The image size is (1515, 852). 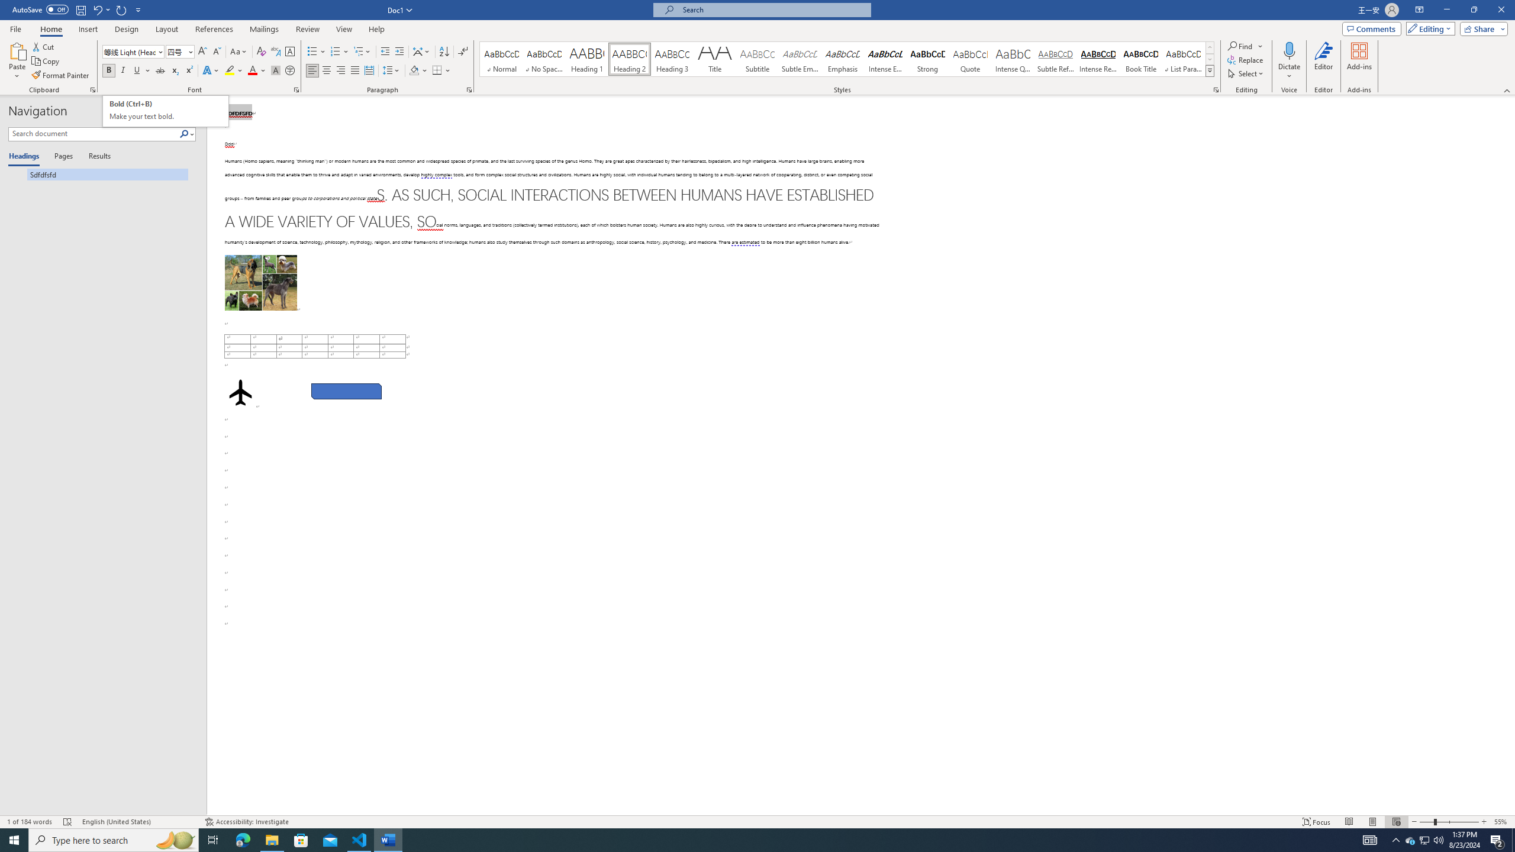 What do you see at coordinates (971, 59) in the screenshot?
I see `Quote` at bounding box center [971, 59].